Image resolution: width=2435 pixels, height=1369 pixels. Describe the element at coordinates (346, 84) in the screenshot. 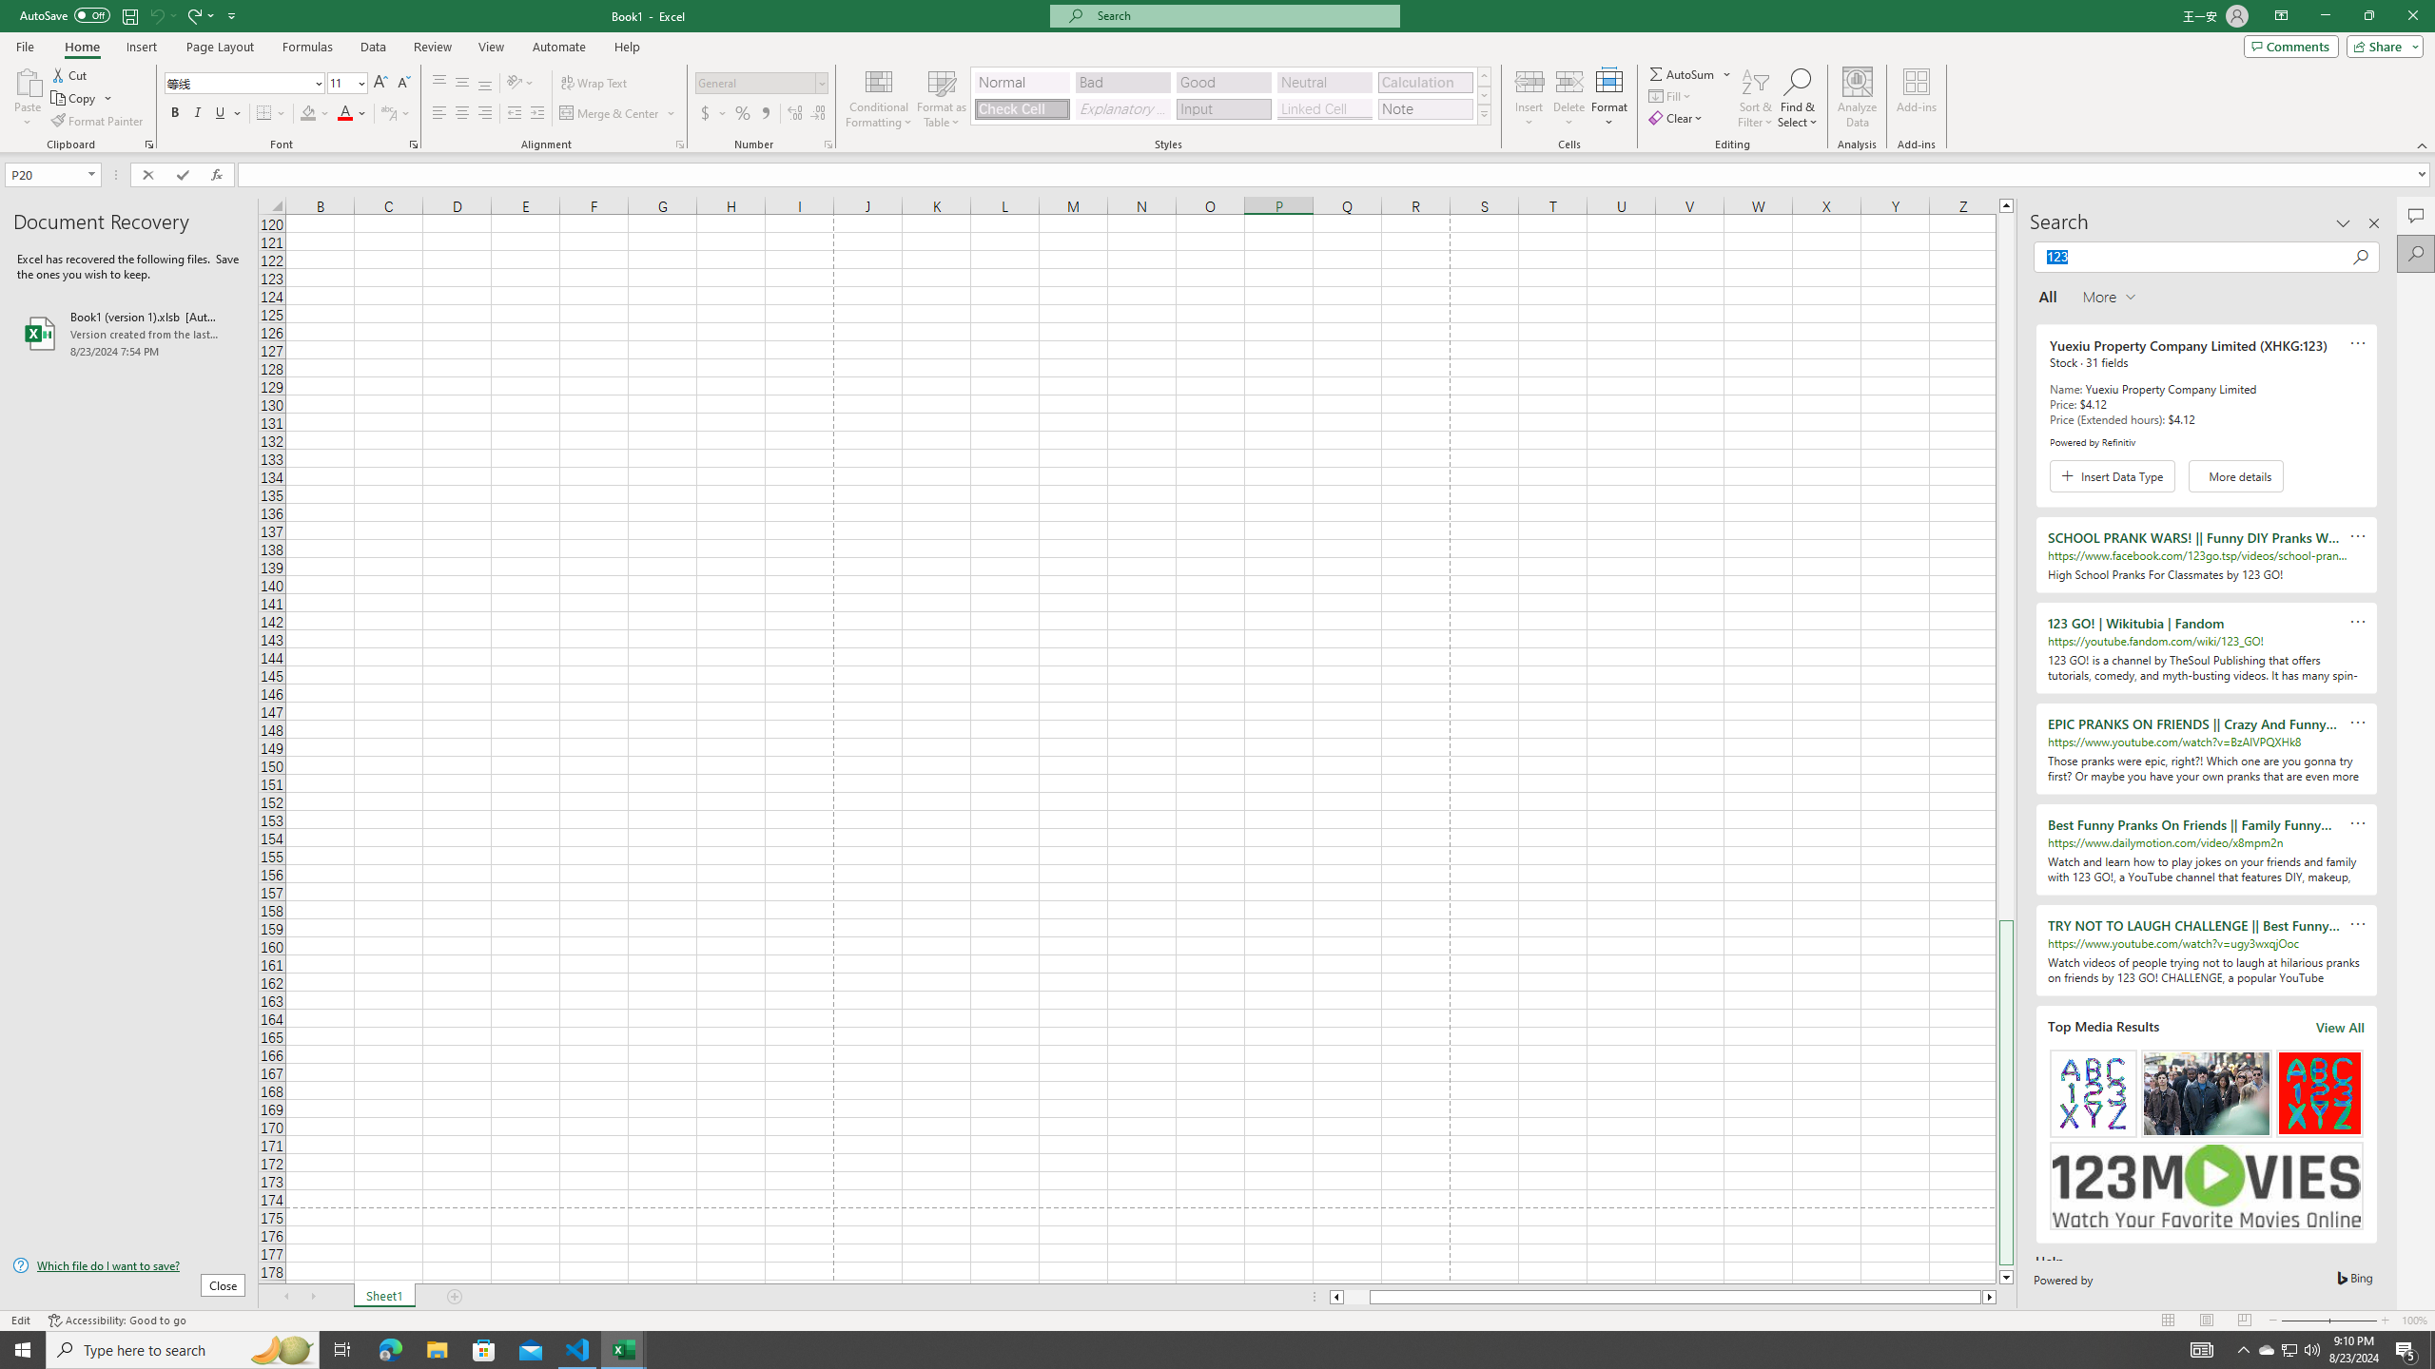

I see `Font Size` at that location.